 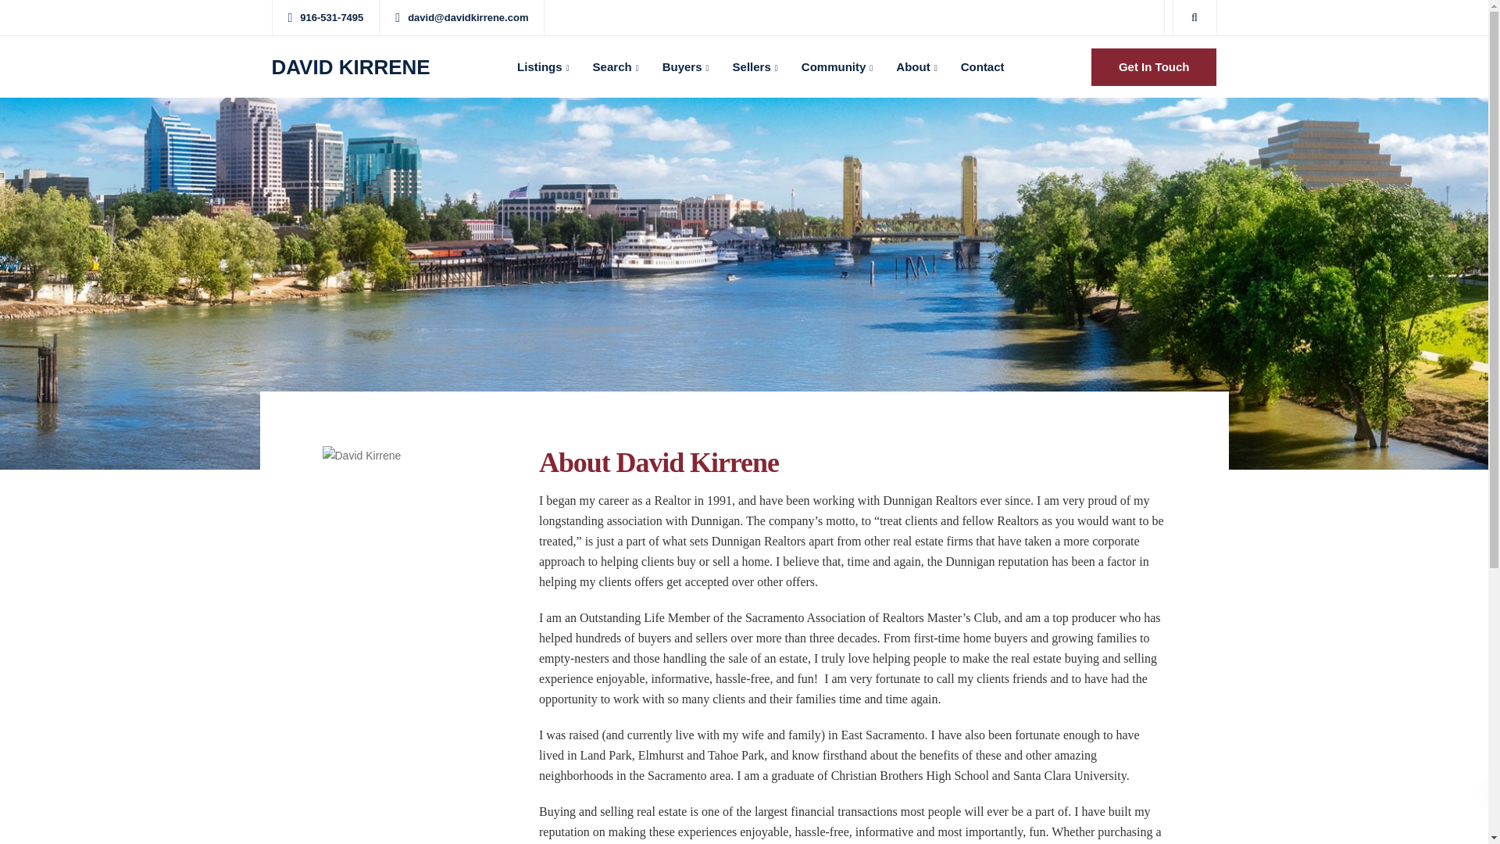 What do you see at coordinates (522, 599) in the screenshot?
I see `SELLERS` at bounding box center [522, 599].